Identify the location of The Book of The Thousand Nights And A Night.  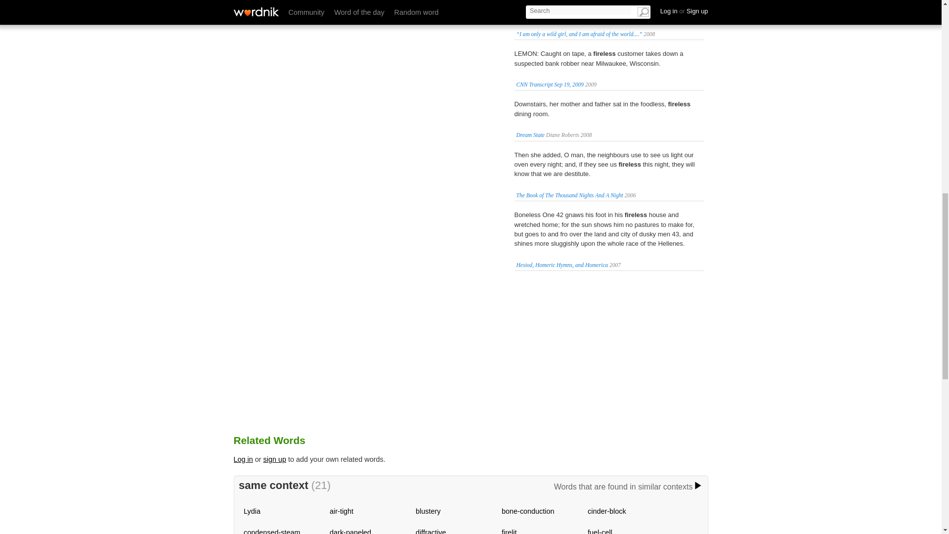
(569, 195).